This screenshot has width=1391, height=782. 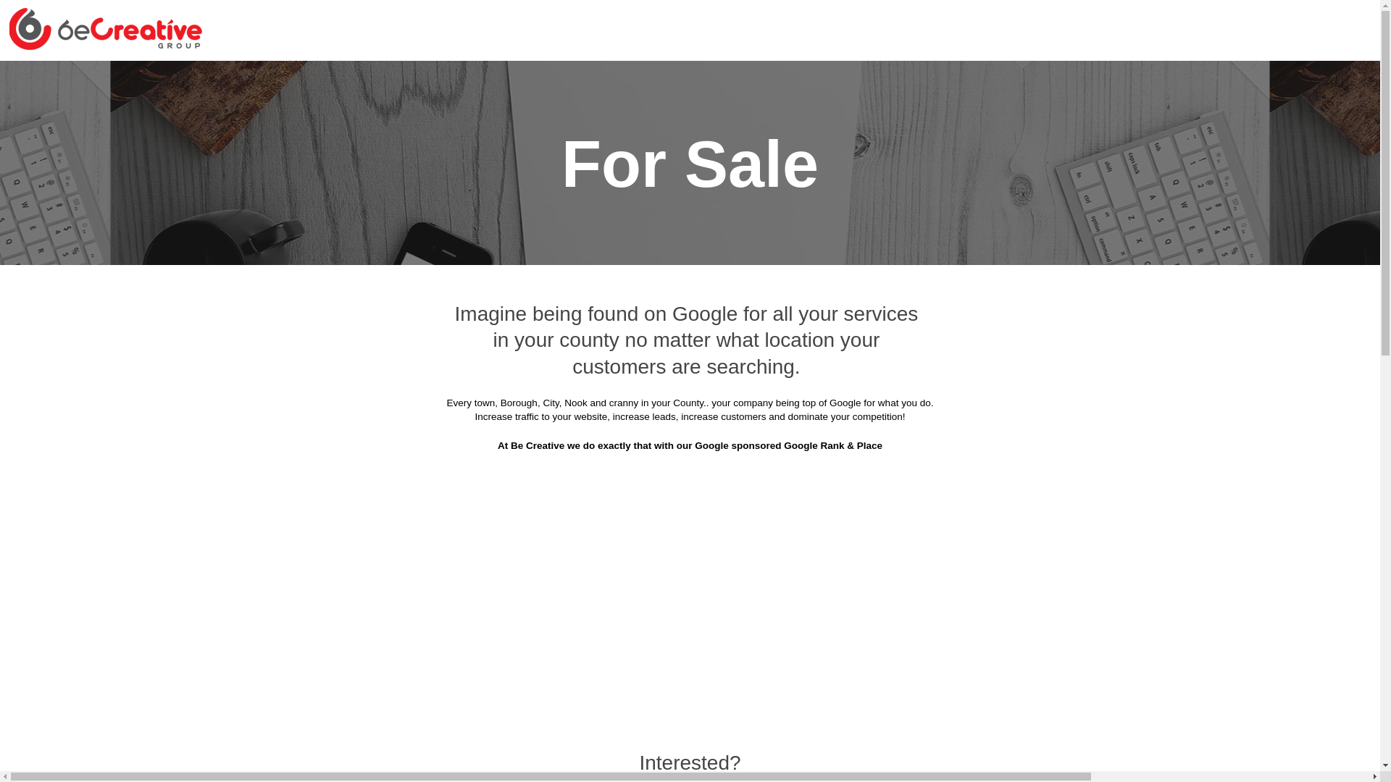 I want to click on Aggregate Suppliers Barnstaple Devon, so click(x=378, y=115).